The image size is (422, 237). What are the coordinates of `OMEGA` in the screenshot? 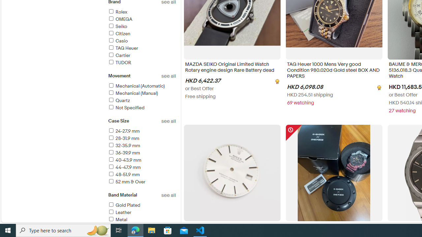 It's located at (120, 19).